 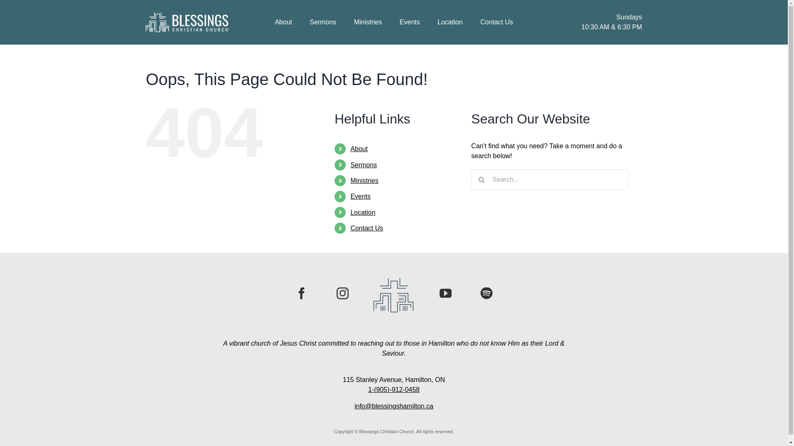 I want to click on Contact Us, so click(x=366, y=228).